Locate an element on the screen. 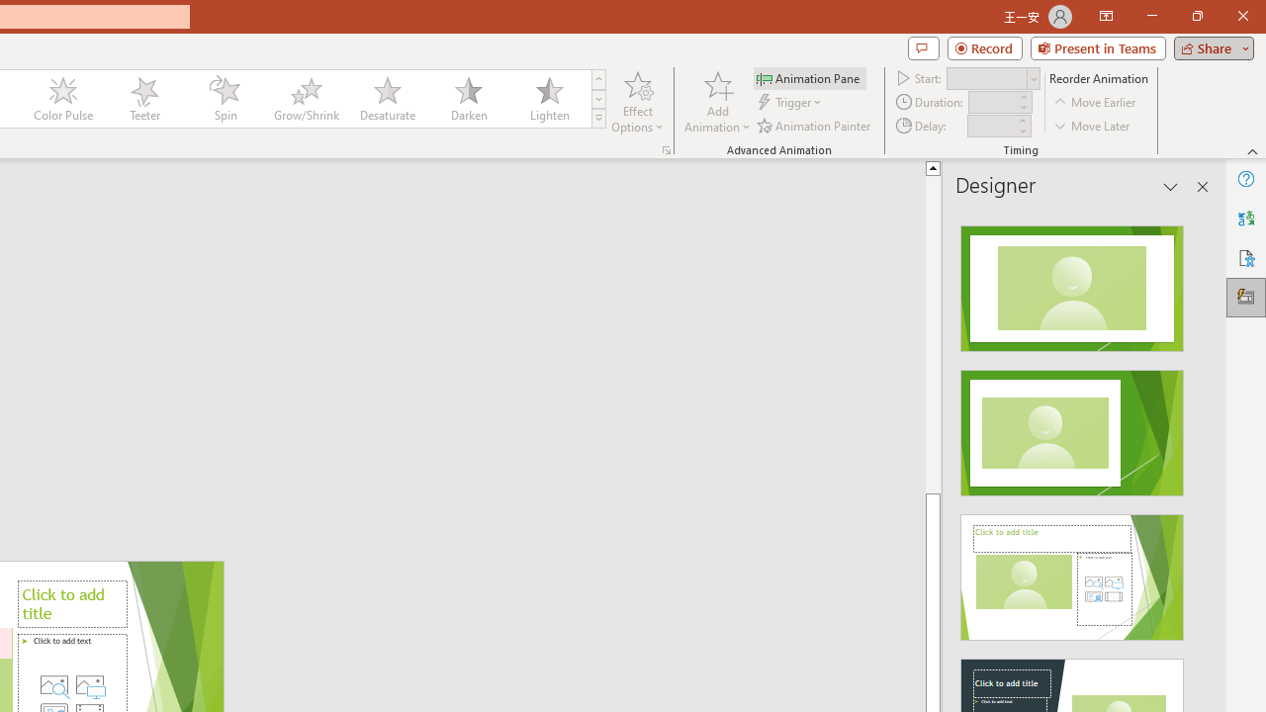 Image resolution: width=1266 pixels, height=712 pixels. Effect Options is located at coordinates (637, 101).